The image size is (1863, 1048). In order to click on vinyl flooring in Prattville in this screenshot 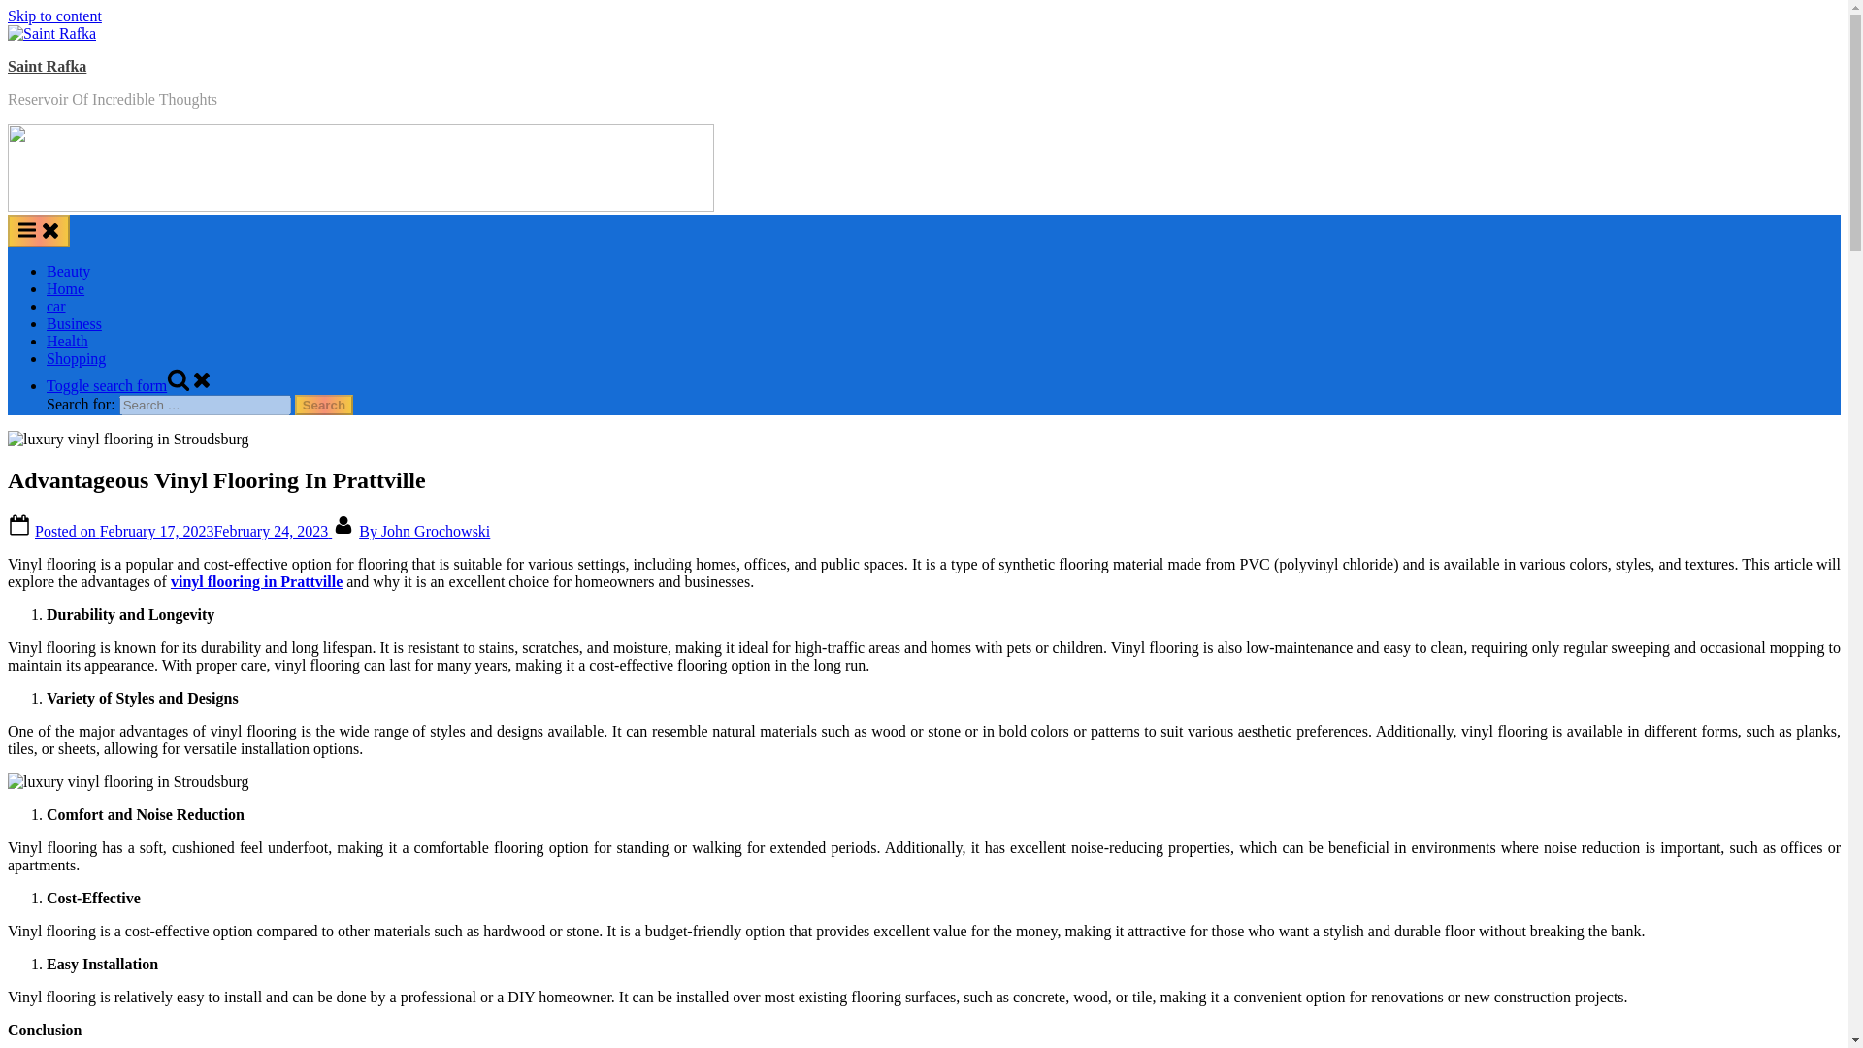, I will do `click(256, 581)`.